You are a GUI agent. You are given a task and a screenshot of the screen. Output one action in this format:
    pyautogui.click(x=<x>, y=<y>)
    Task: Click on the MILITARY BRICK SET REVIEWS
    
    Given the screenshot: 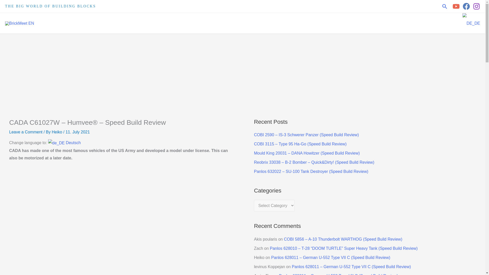 What is the action you would take?
    pyautogui.click(x=291, y=23)
    